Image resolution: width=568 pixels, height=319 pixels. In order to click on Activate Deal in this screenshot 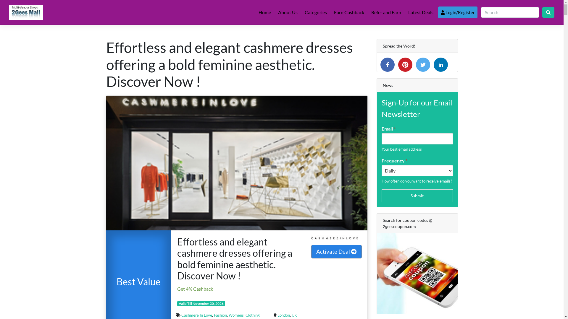, I will do `click(337, 252)`.